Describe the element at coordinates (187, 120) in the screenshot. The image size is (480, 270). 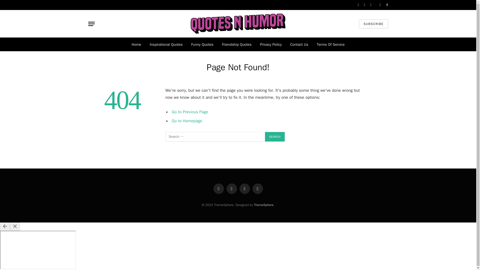
I see `Go to Homepage` at that location.